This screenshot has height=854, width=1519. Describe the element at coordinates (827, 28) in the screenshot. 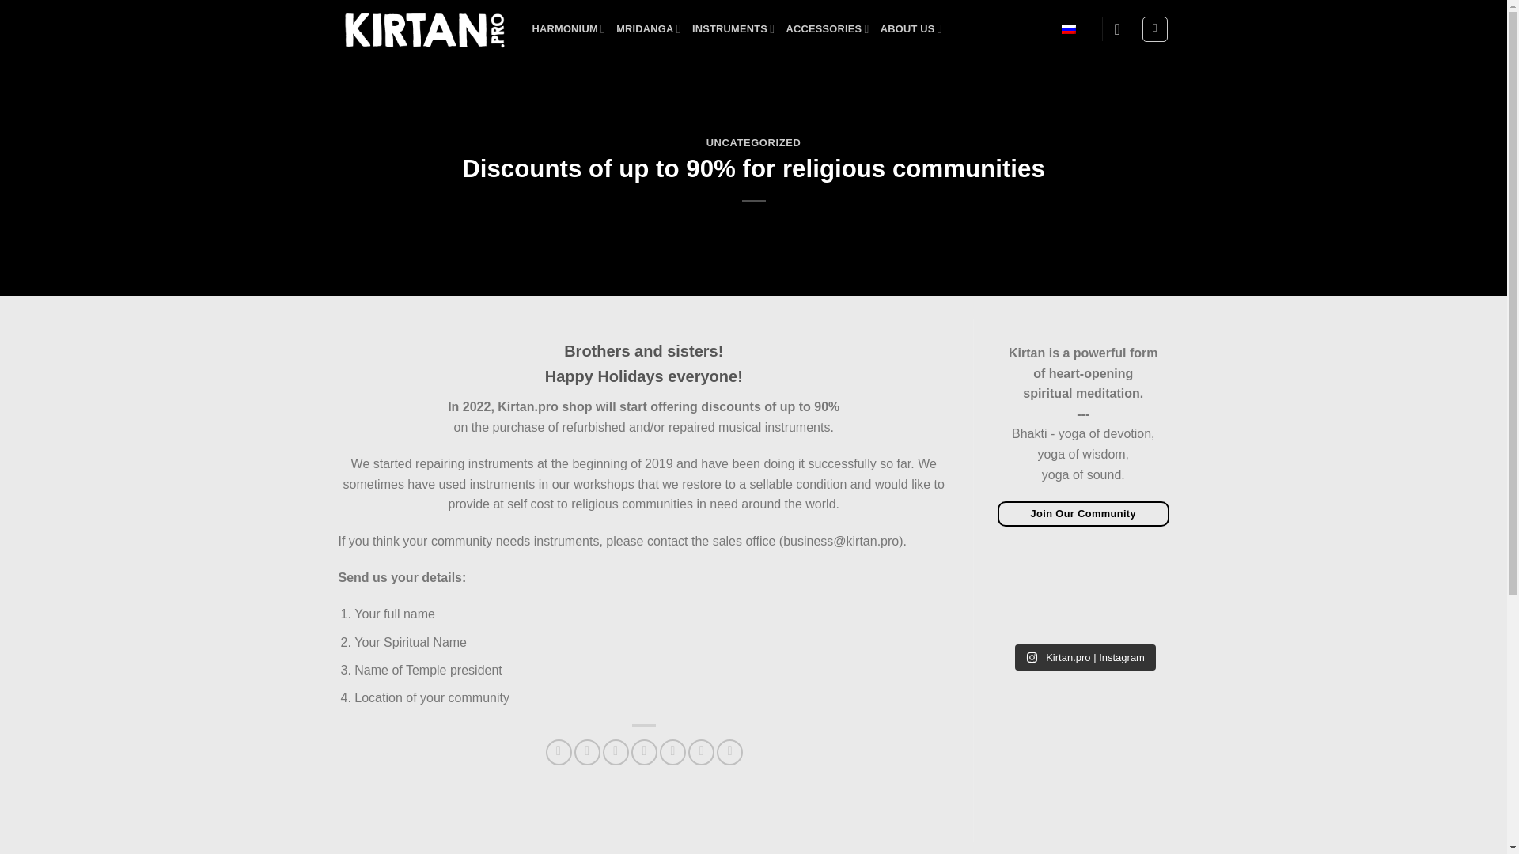

I see `ACCESSORIES` at that location.